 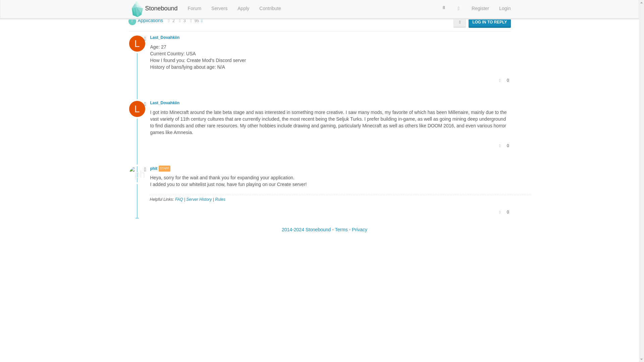 What do you see at coordinates (270, 8) in the screenshot?
I see `Contribute` at bounding box center [270, 8].